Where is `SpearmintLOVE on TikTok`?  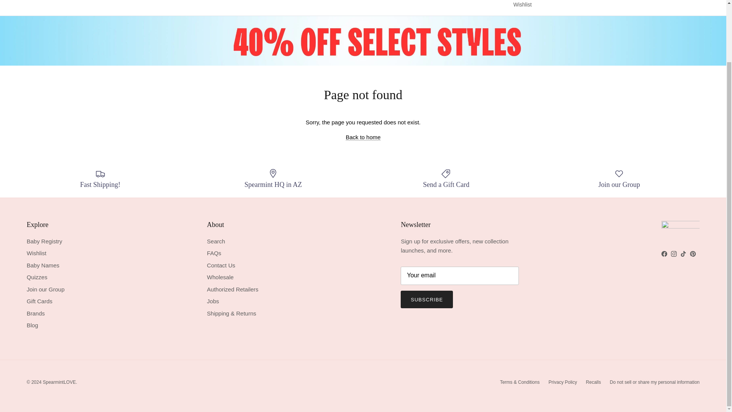 SpearmintLOVE on TikTok is located at coordinates (683, 253).